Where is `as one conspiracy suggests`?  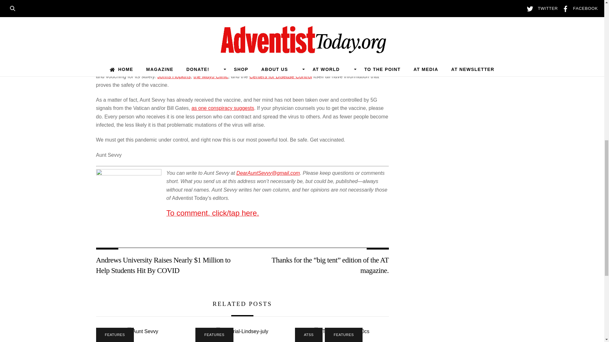 as one conspiracy suggests is located at coordinates (223, 108).